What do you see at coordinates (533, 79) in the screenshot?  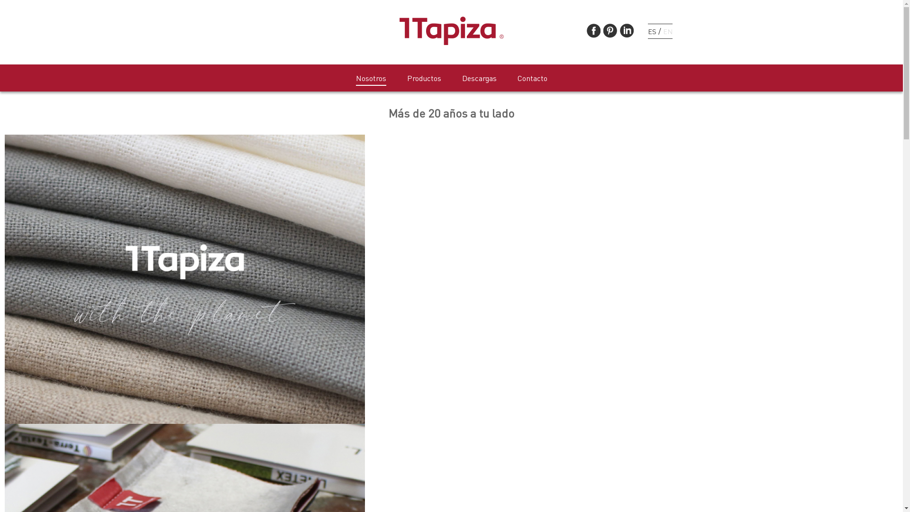 I see `Contacto` at bounding box center [533, 79].